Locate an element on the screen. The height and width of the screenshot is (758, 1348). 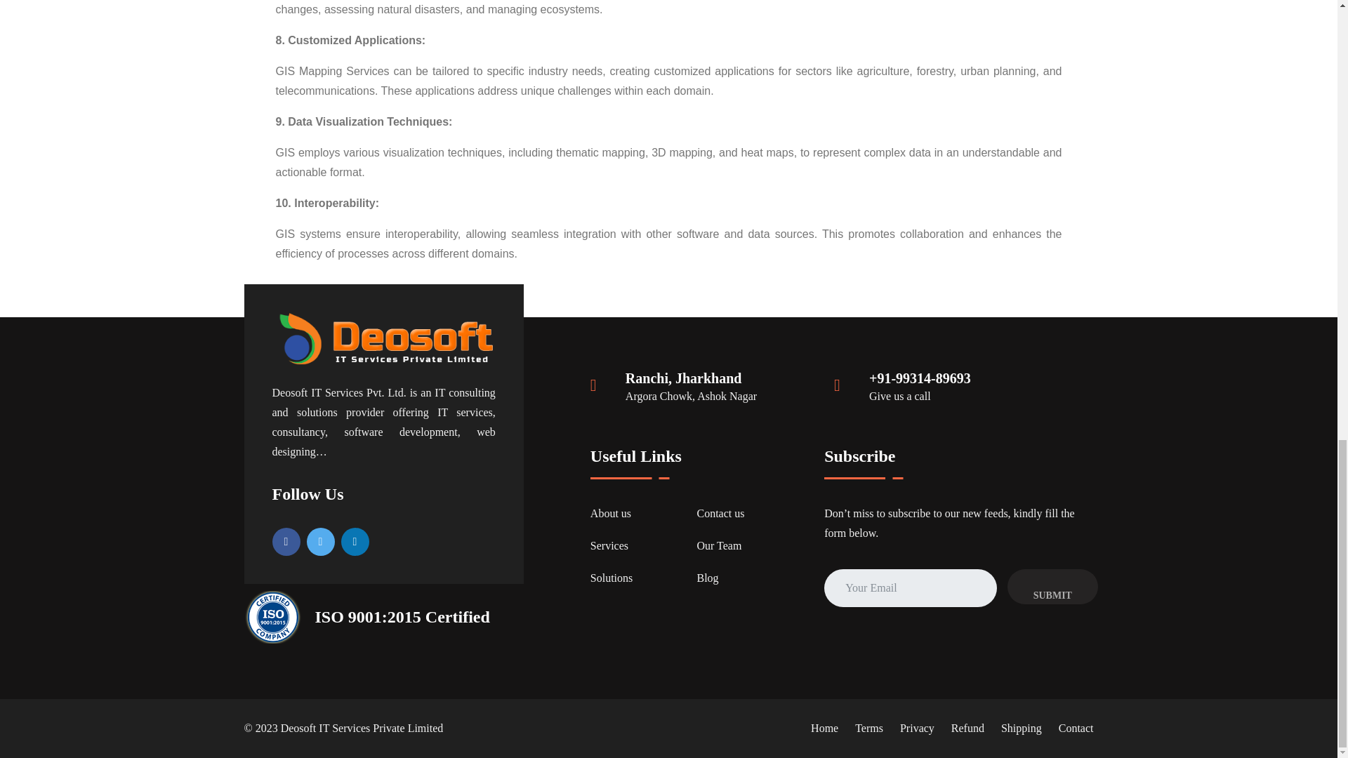
deosoft-software-development-it-company-ranchi is located at coordinates (383, 338).